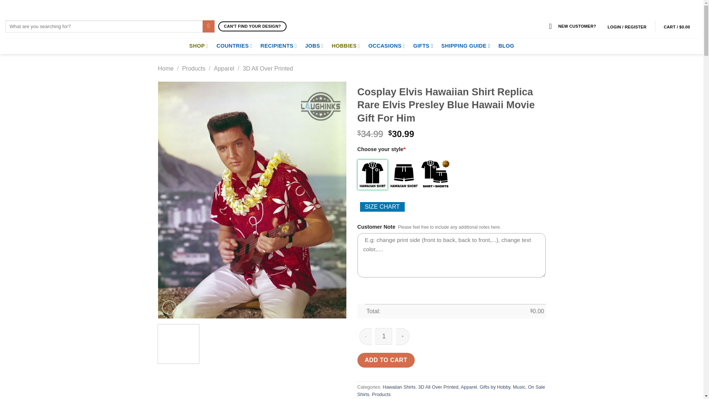 This screenshot has height=399, width=709. Describe the element at coordinates (572, 26) in the screenshot. I see `NEW CUSTOMER?` at that location.